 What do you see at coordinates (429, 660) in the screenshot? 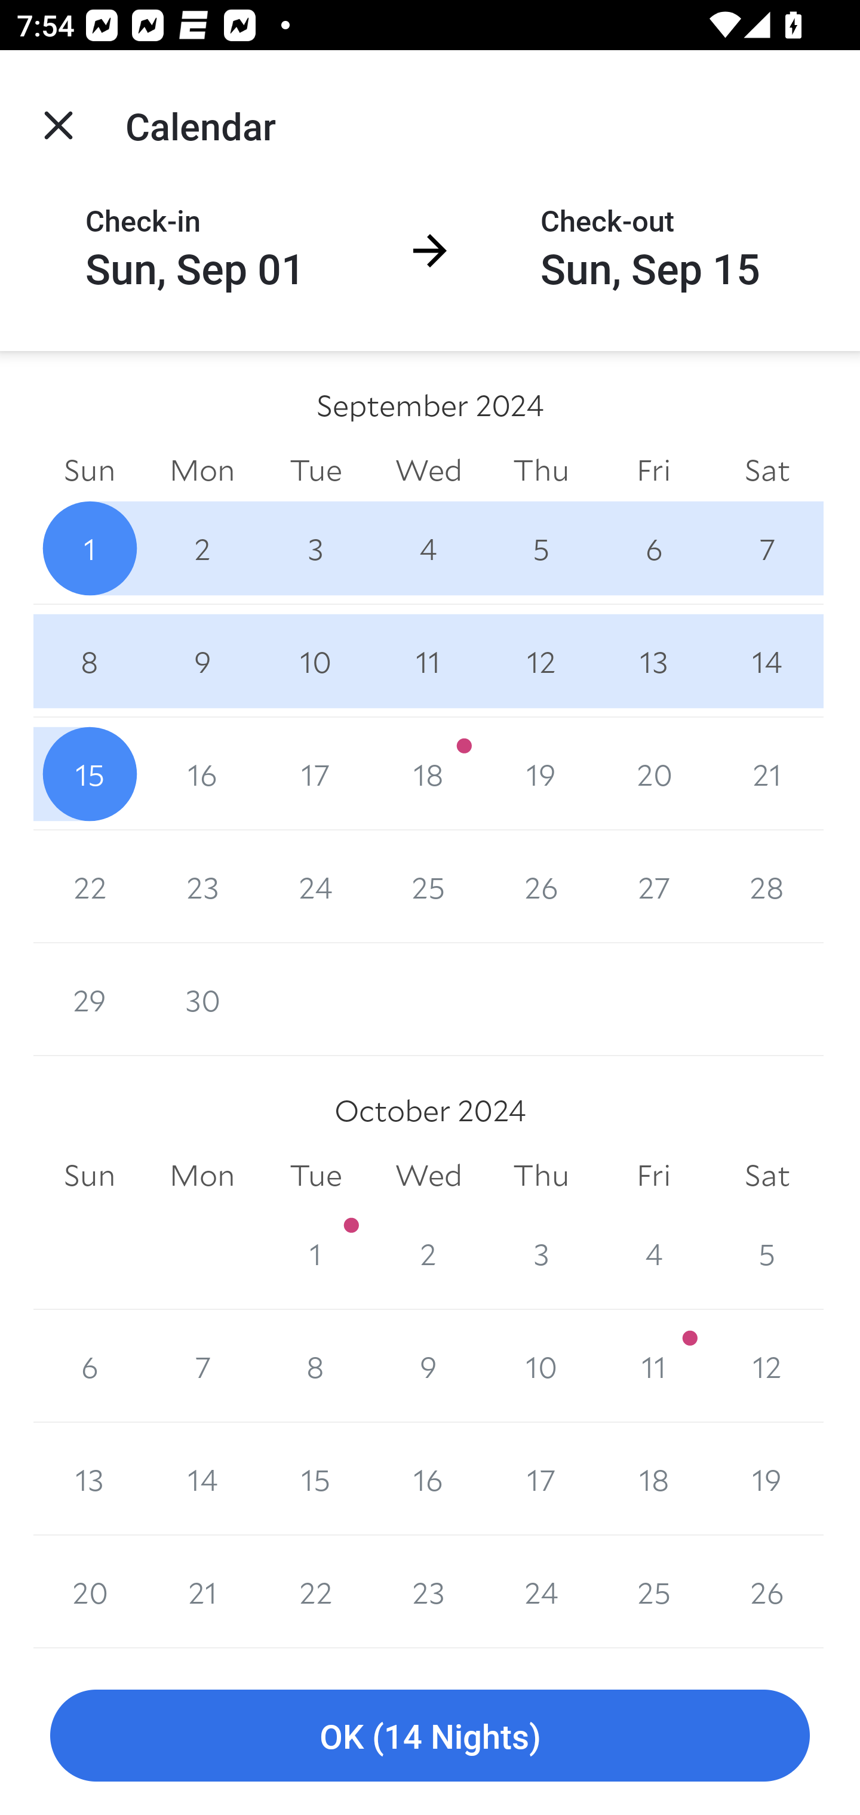
I see `11 11 September 2024` at bounding box center [429, 660].